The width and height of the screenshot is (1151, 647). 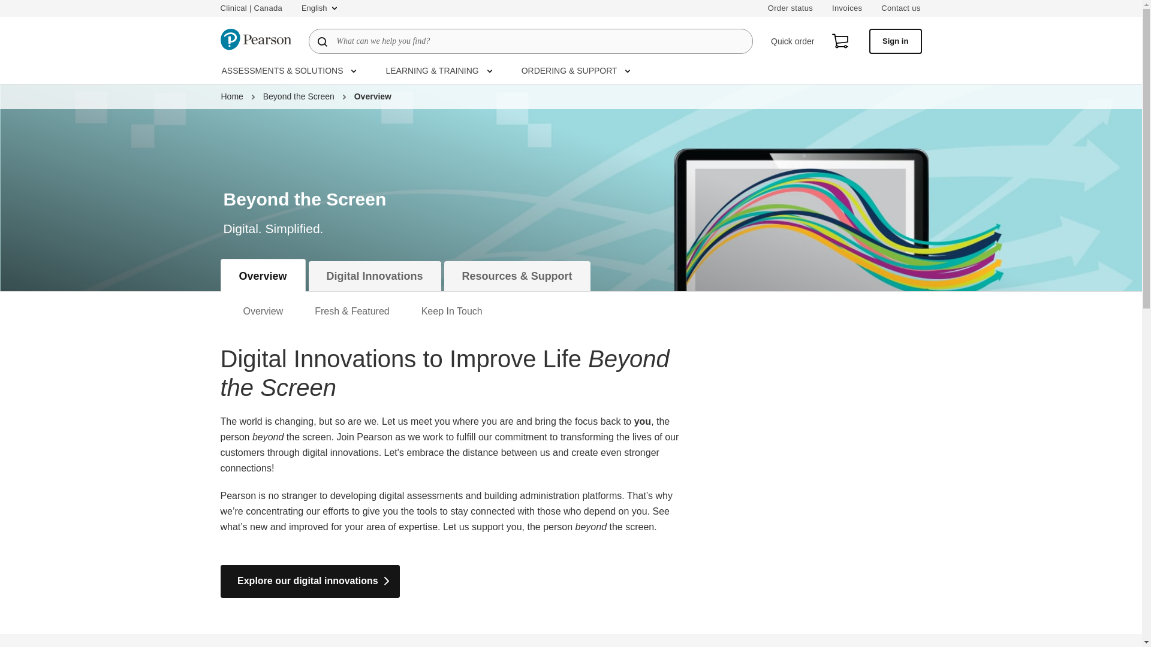 I want to click on Sign in, so click(x=895, y=41).